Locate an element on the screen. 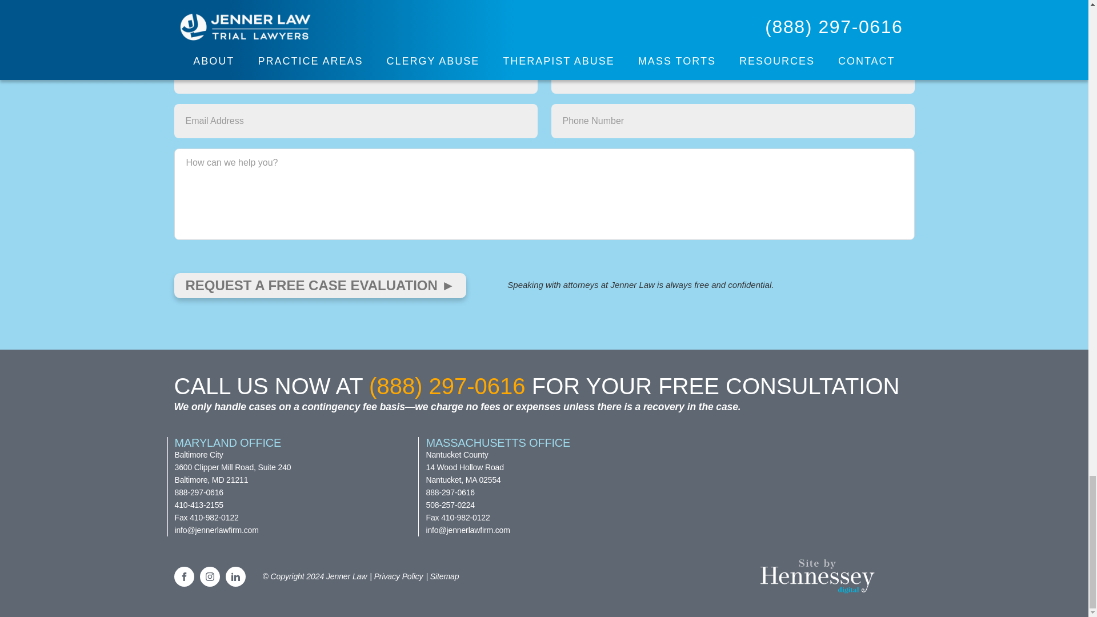 This screenshot has width=1097, height=617. linkedin is located at coordinates (234, 577).